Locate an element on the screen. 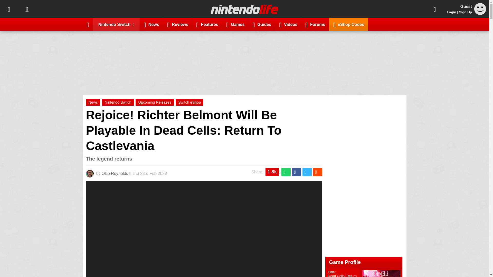  Share this on Reddit is located at coordinates (317, 172).